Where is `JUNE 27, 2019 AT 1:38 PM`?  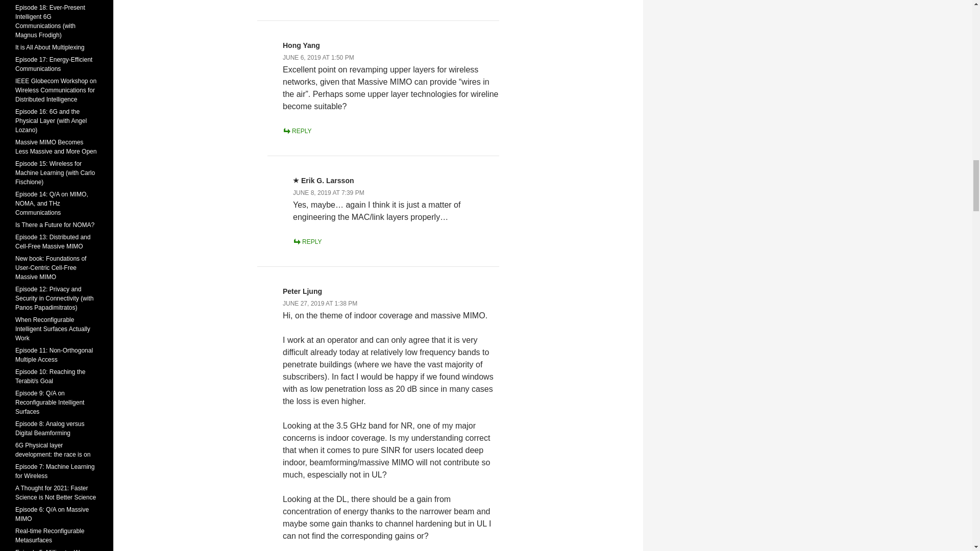 JUNE 27, 2019 AT 1:38 PM is located at coordinates (320, 303).